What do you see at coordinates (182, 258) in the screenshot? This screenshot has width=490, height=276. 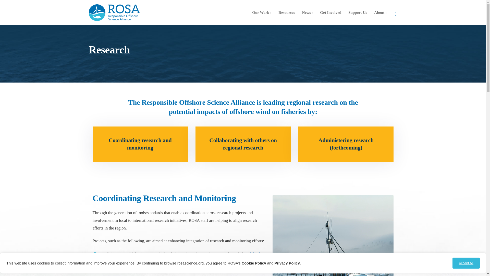 I see `Fisheries Resource Data Project` at bounding box center [182, 258].